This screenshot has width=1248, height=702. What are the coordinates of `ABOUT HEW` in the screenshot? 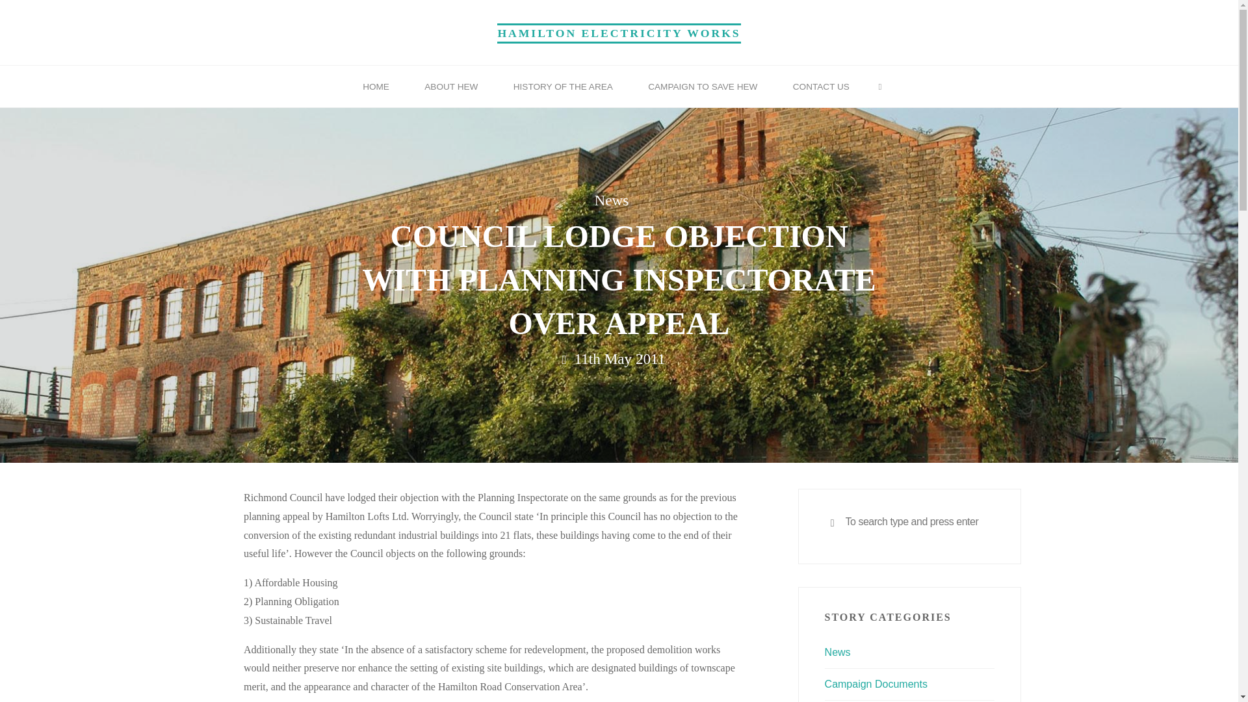 It's located at (451, 87).